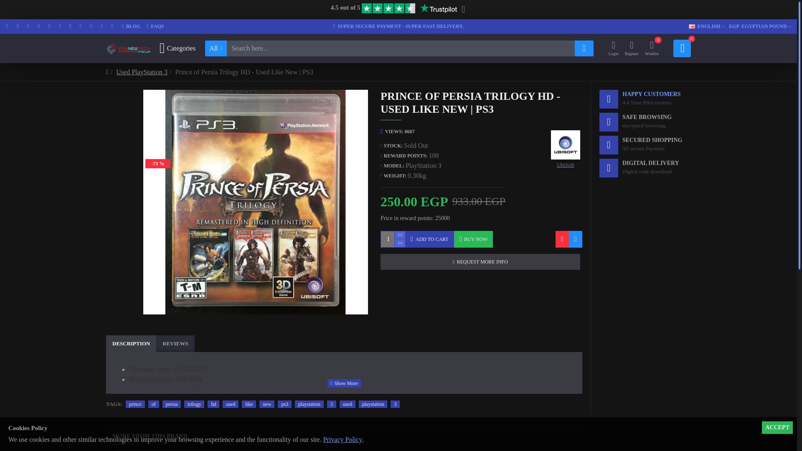 This screenshot has height=451, width=802. I want to click on ENGLISH, so click(758, 26).